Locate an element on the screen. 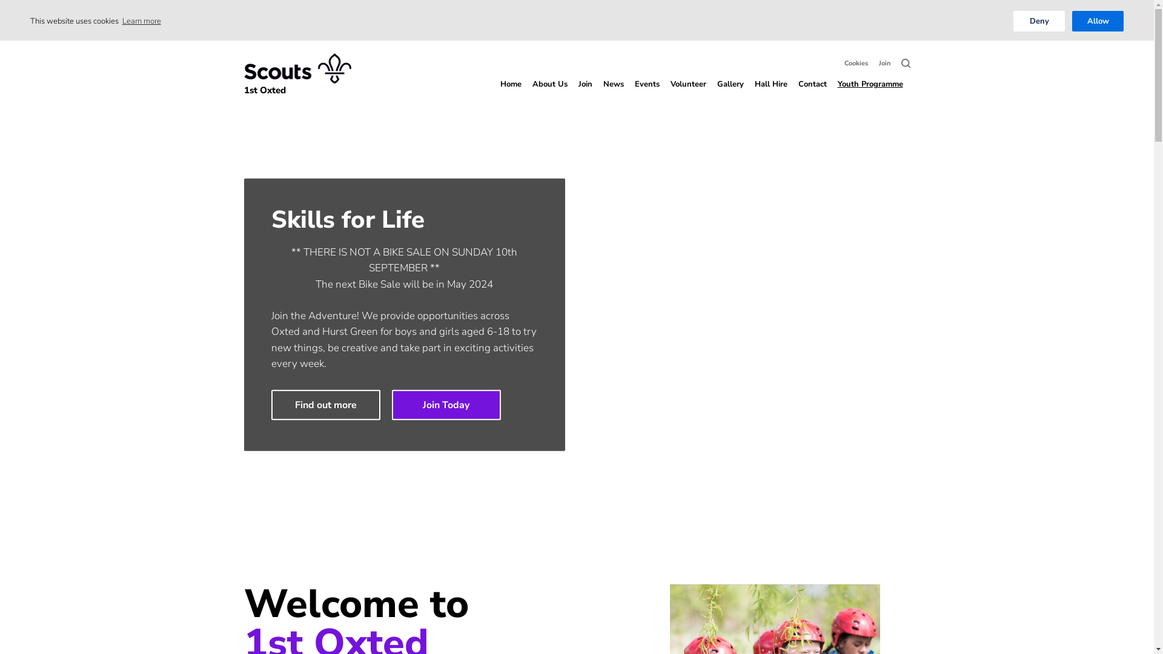 This screenshot has height=654, width=1163. Join is located at coordinates (585, 95).